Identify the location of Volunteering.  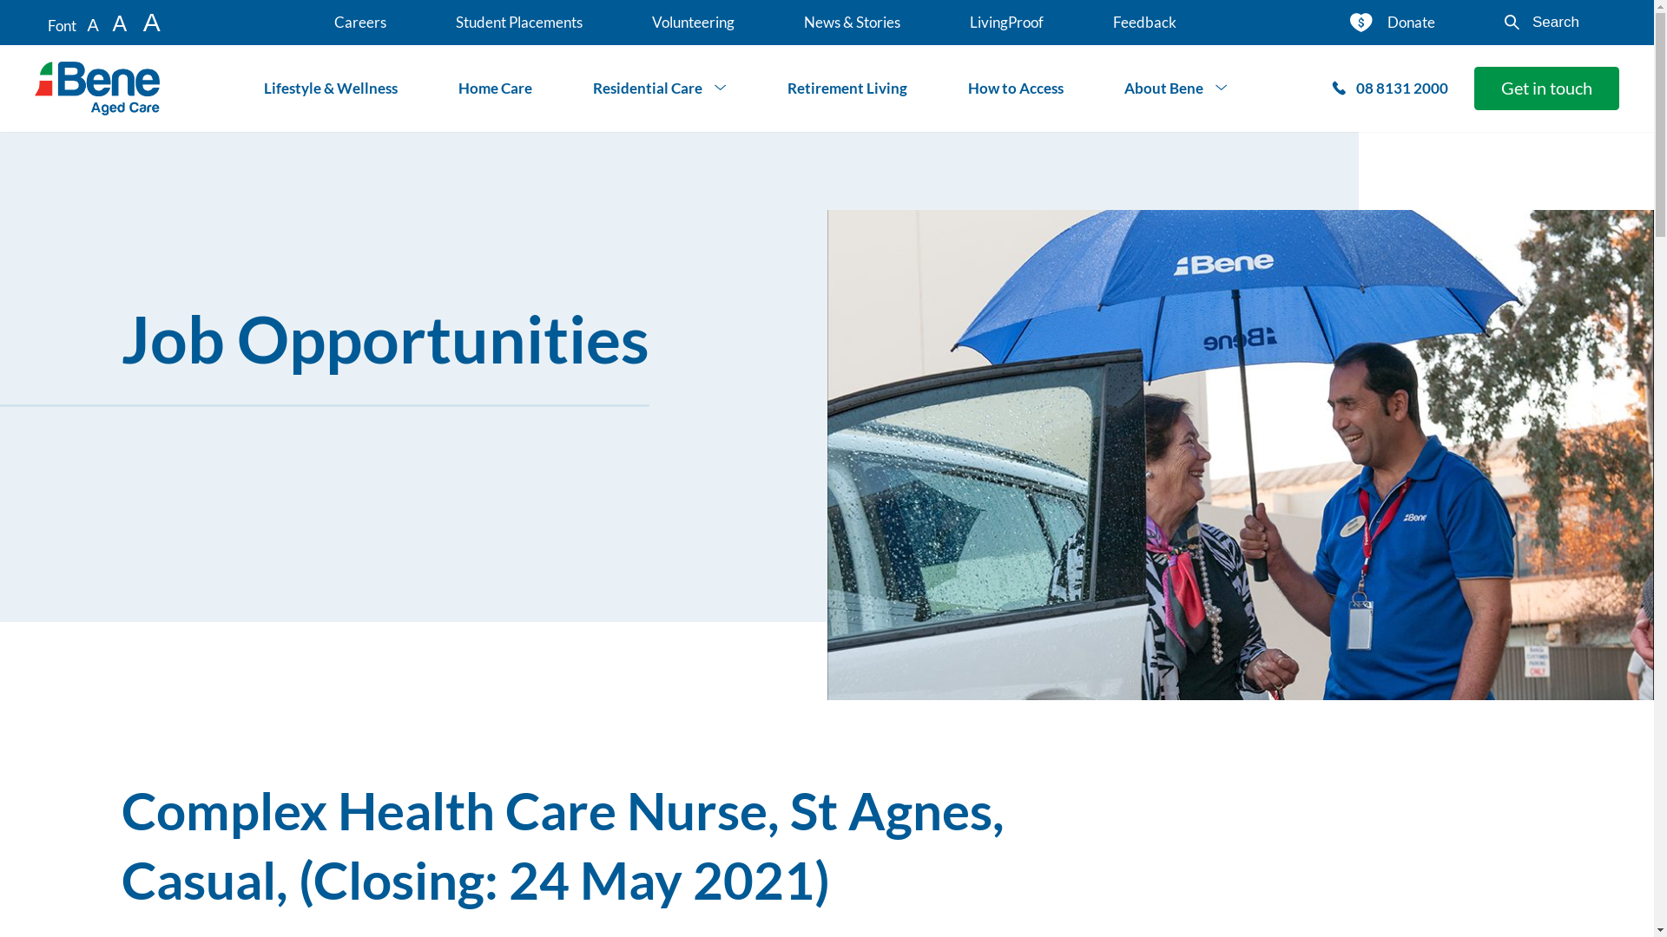
(693, 23).